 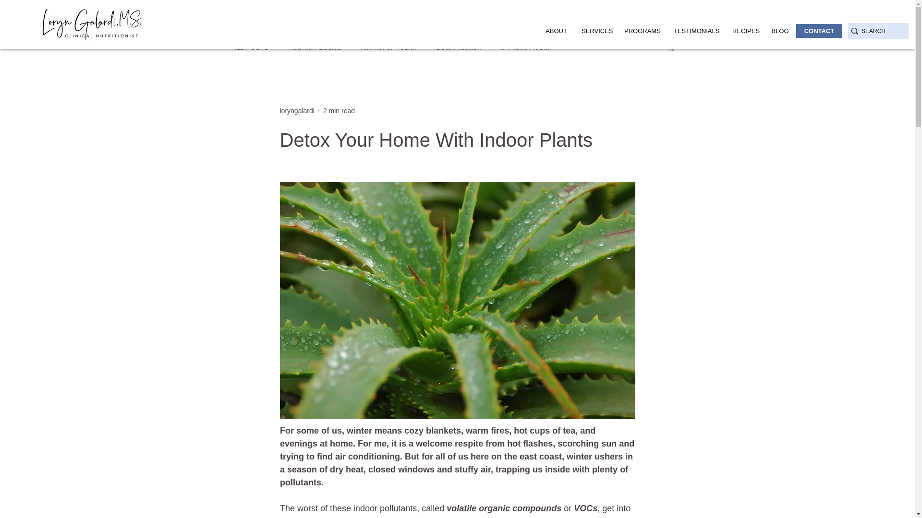 I want to click on TESTIMONIALS, so click(x=695, y=31).